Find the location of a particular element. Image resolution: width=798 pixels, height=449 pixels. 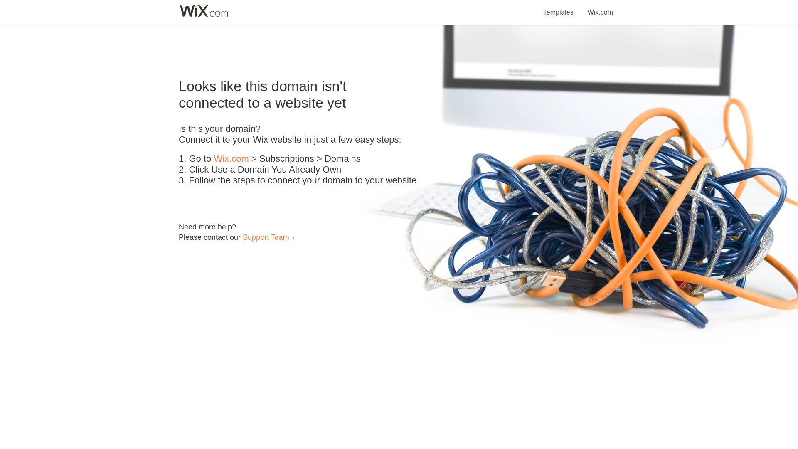

Wix.com is located at coordinates (600, 7).